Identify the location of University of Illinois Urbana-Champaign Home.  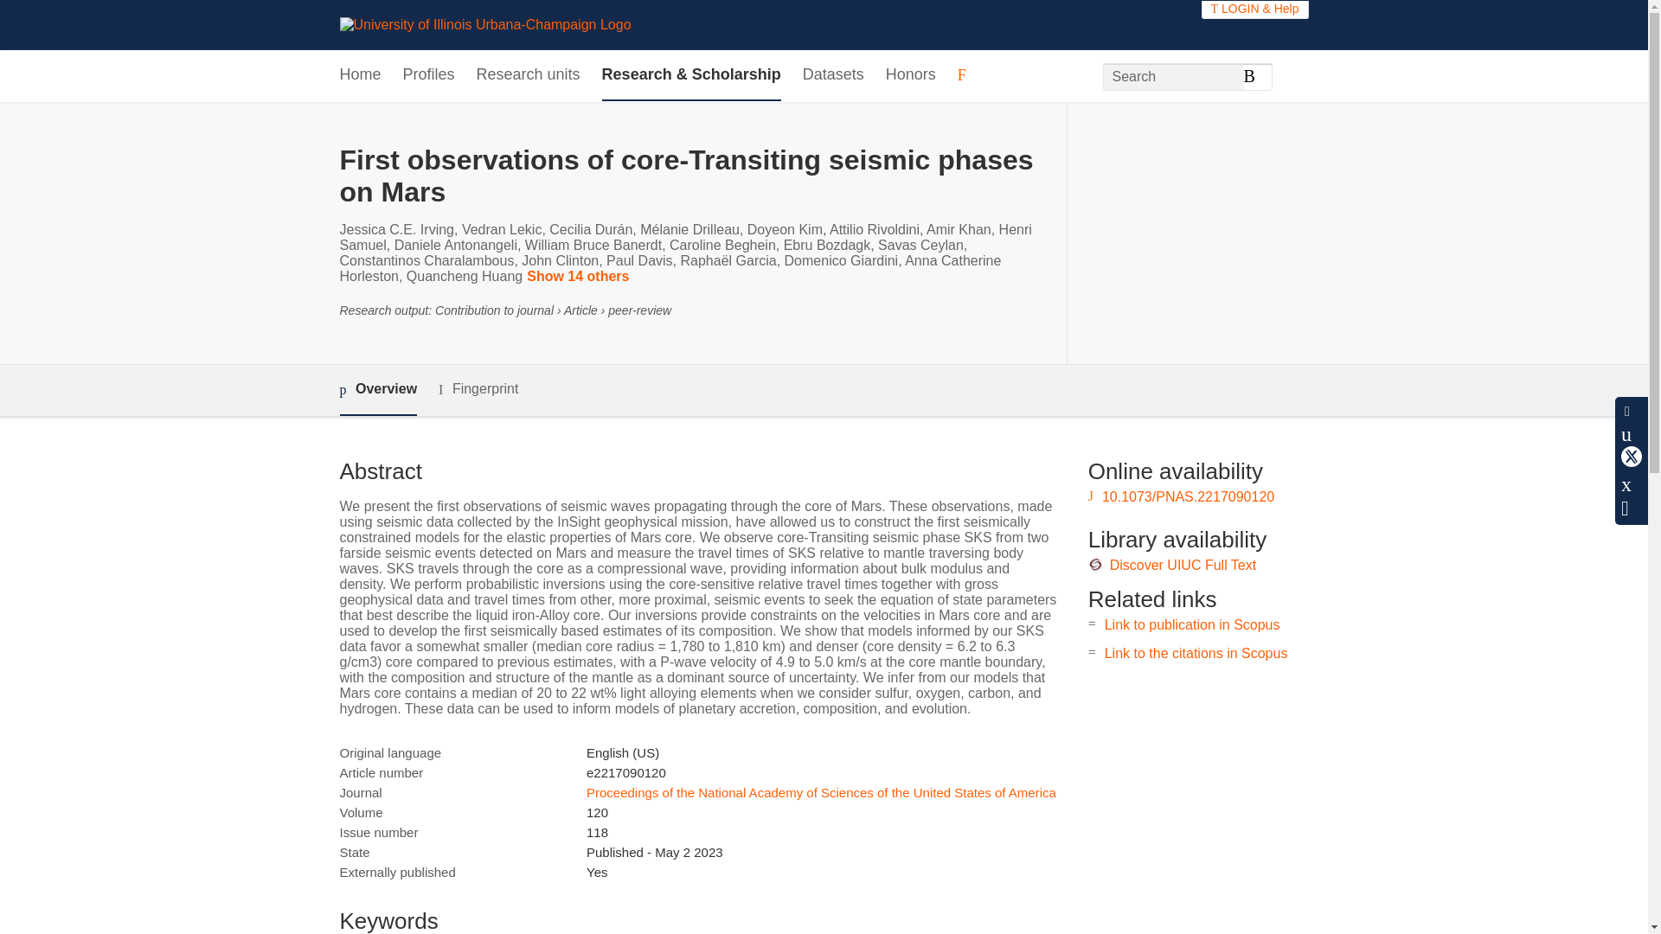
(484, 24).